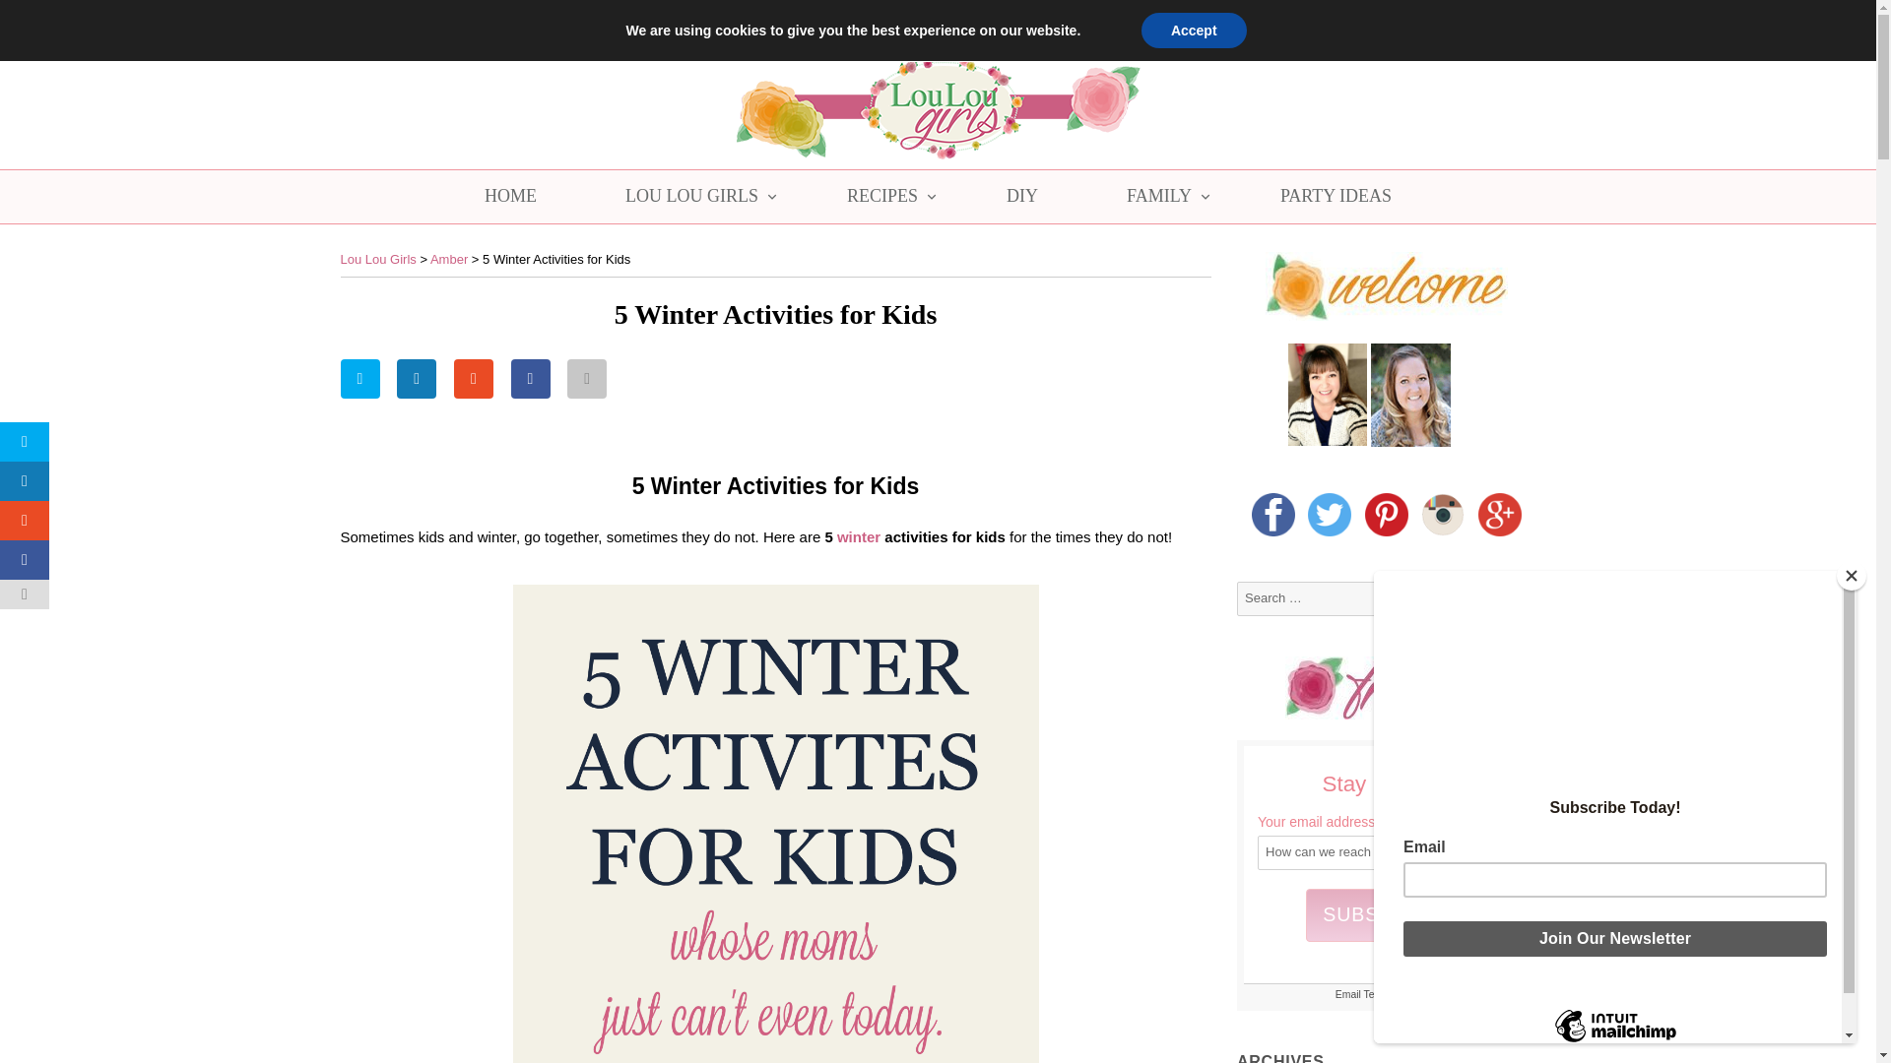 The image size is (1891, 1063). I want to click on Facebook, so click(1377, 21).